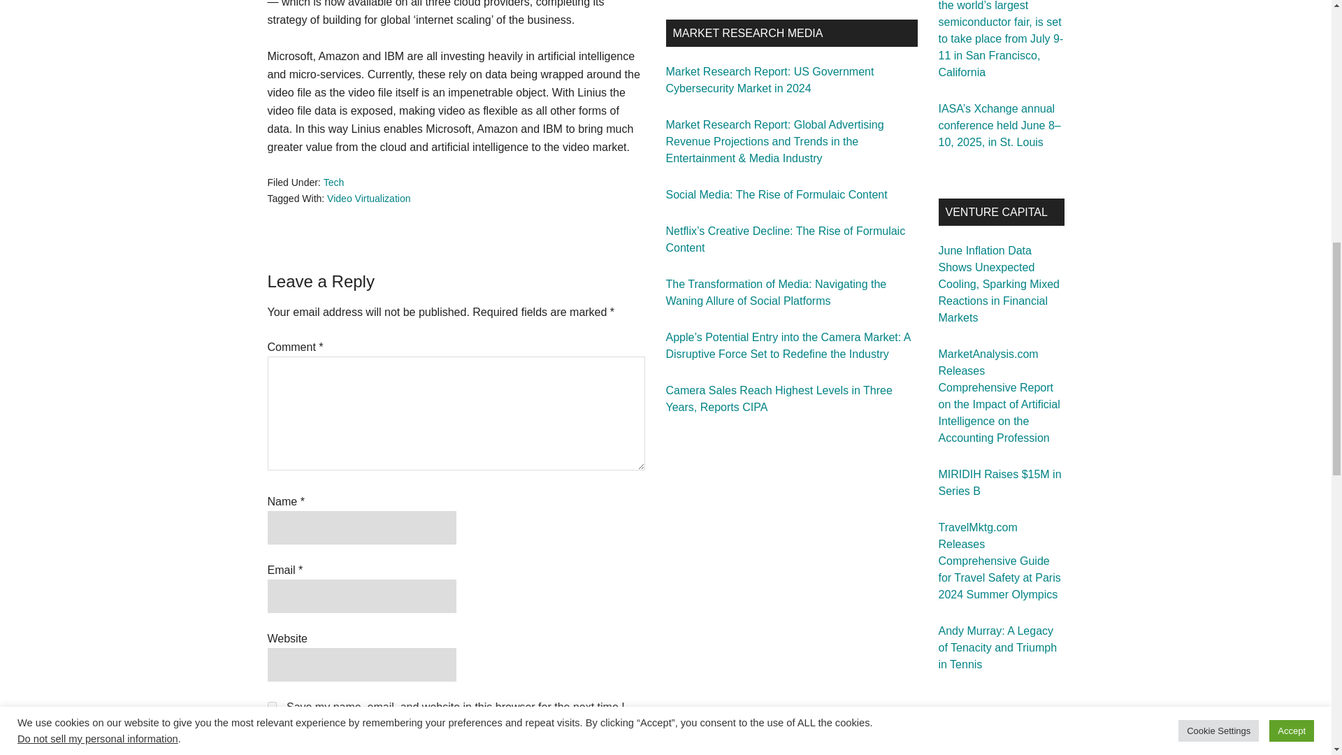  I want to click on Video Virtualization, so click(369, 199).